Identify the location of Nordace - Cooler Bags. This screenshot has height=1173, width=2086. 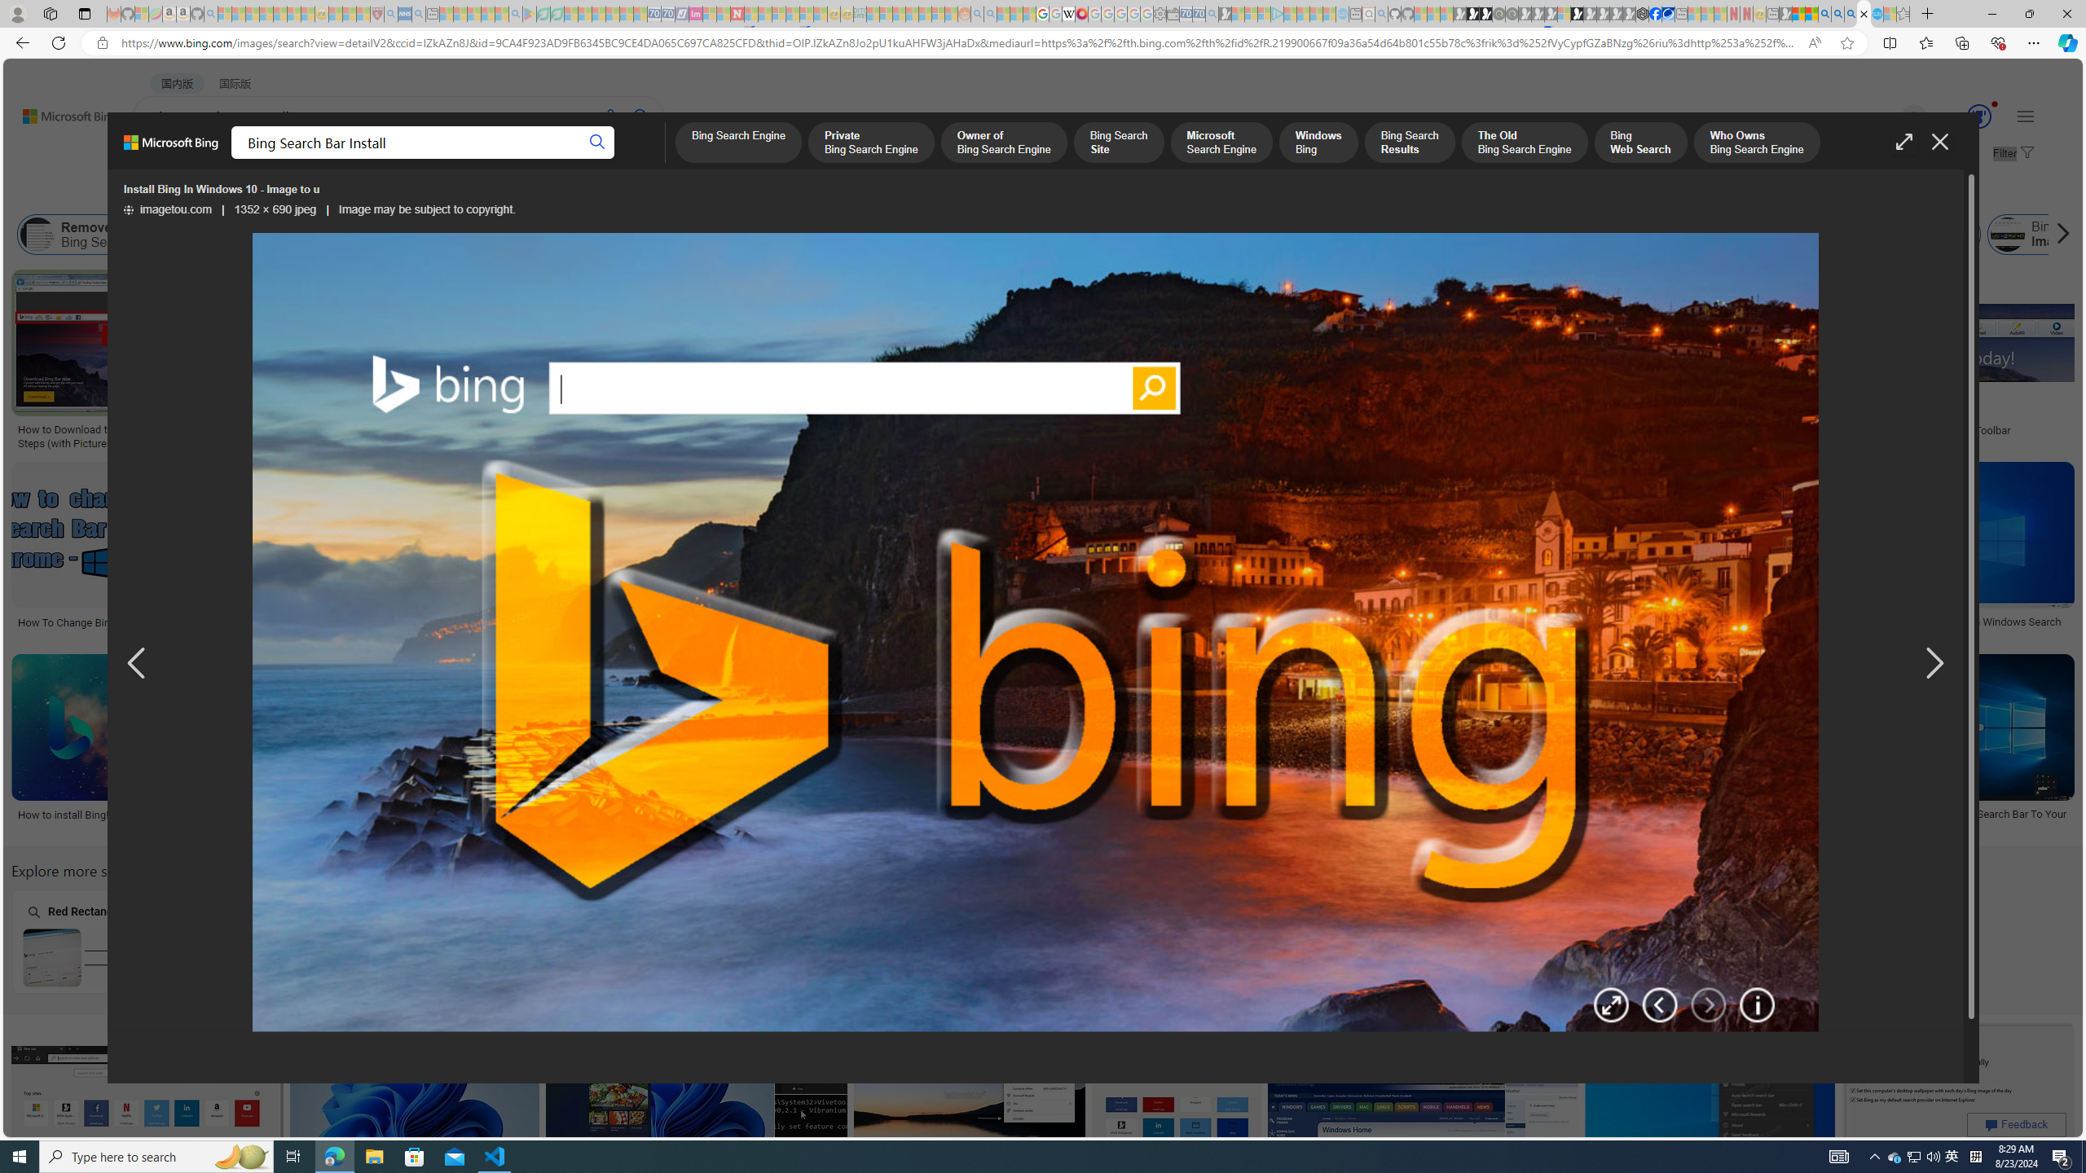
(1643, 14).